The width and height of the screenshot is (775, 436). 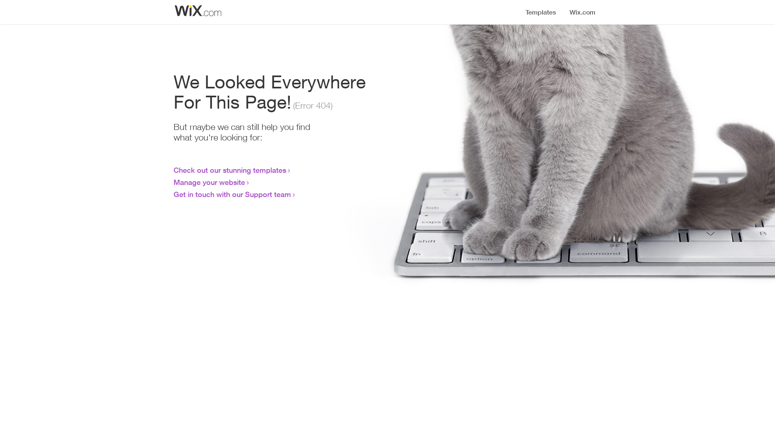 I want to click on Check out our stunning templates, so click(x=230, y=170).